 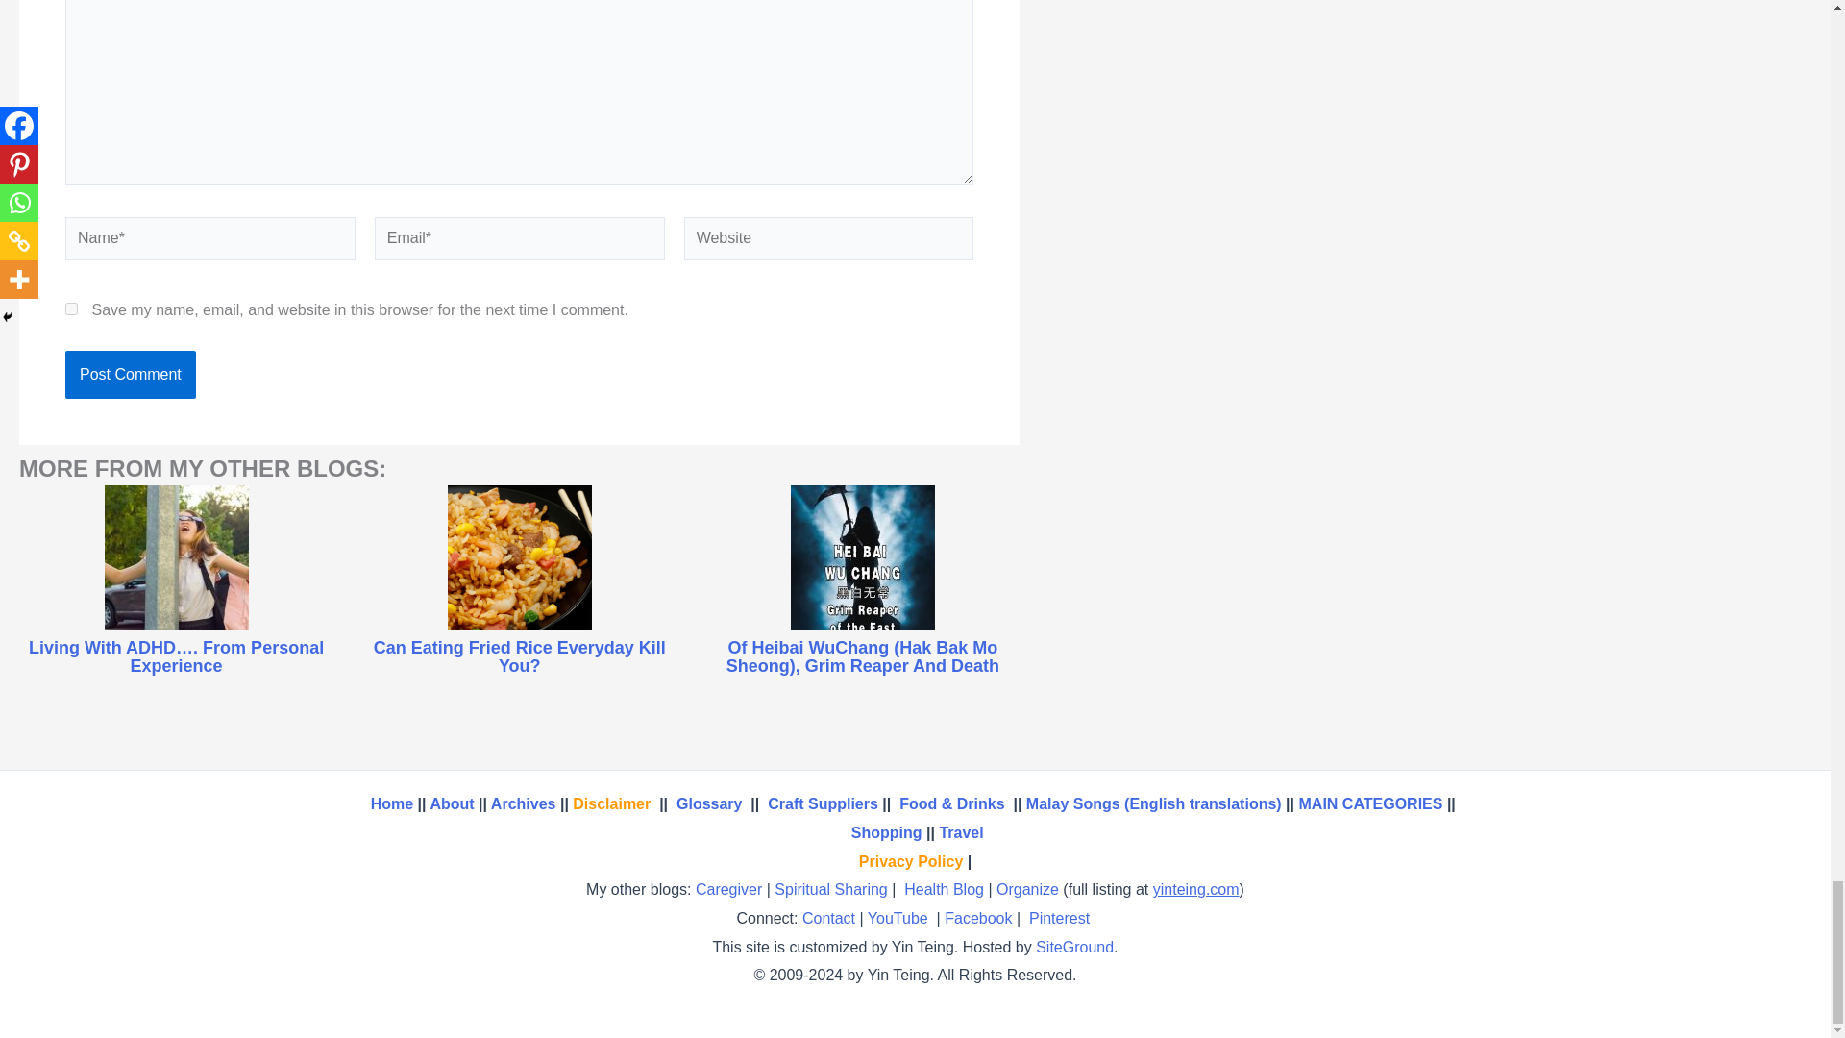 I want to click on yes, so click(x=71, y=309).